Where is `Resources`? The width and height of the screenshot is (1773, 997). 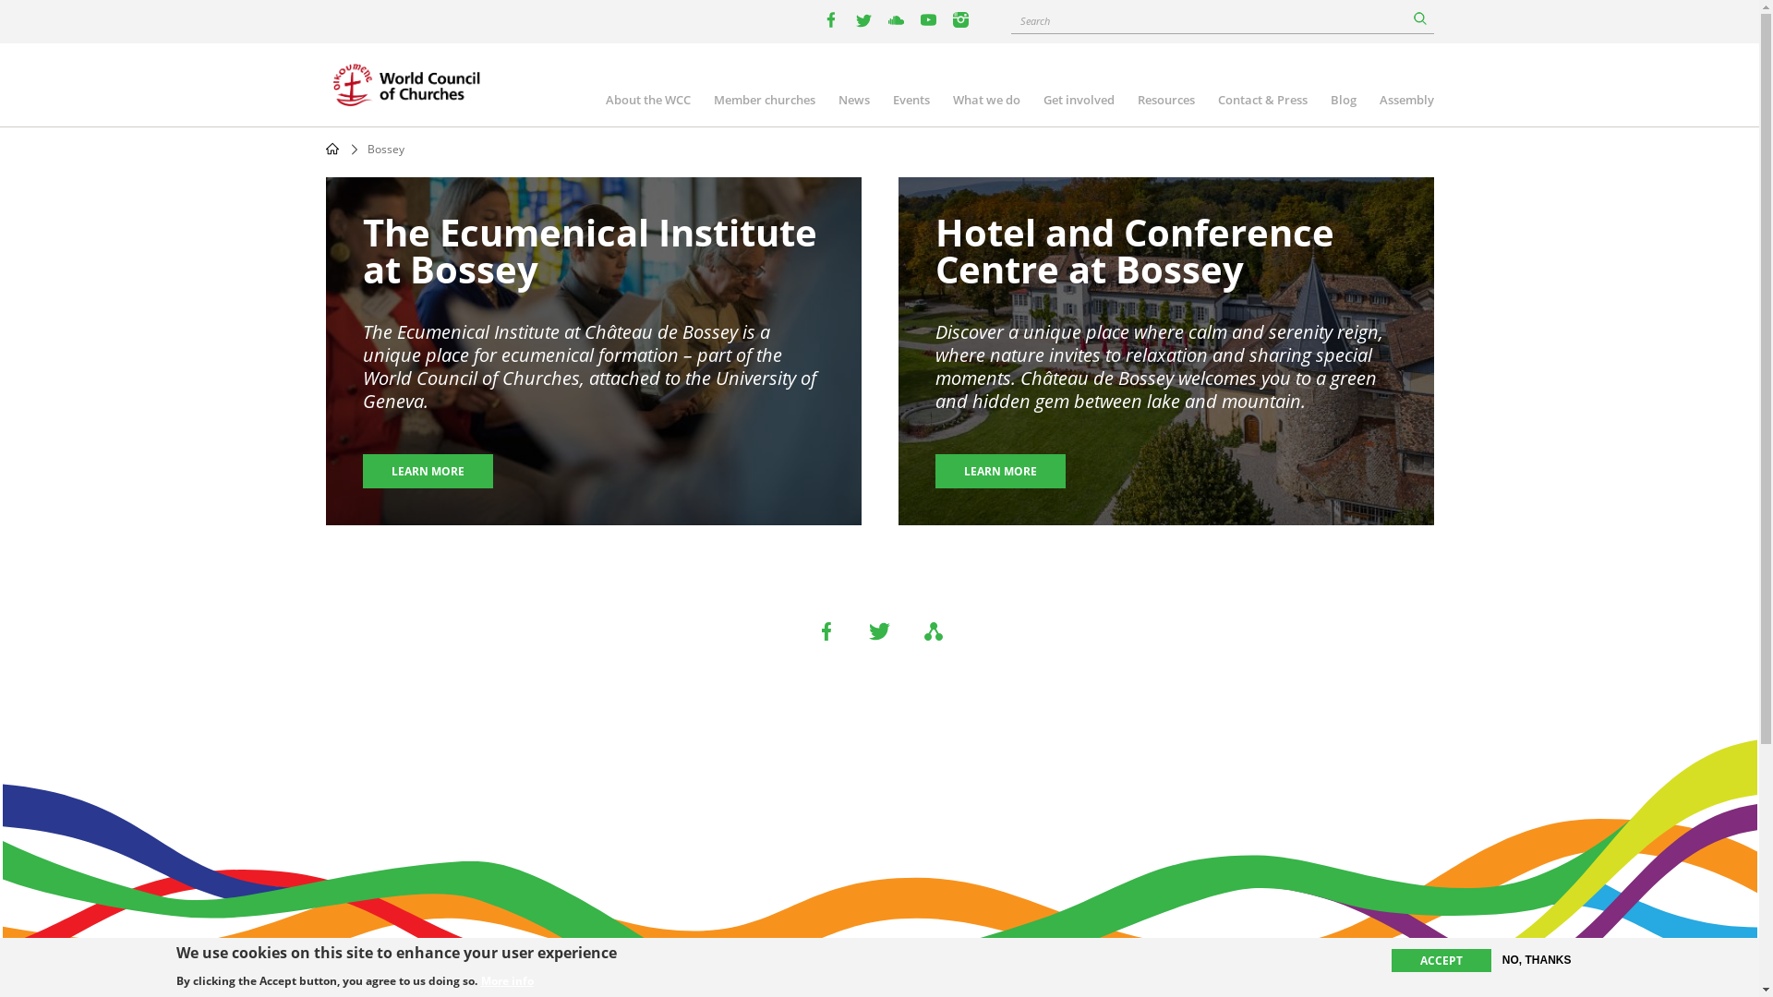
Resources is located at coordinates (1166, 102).